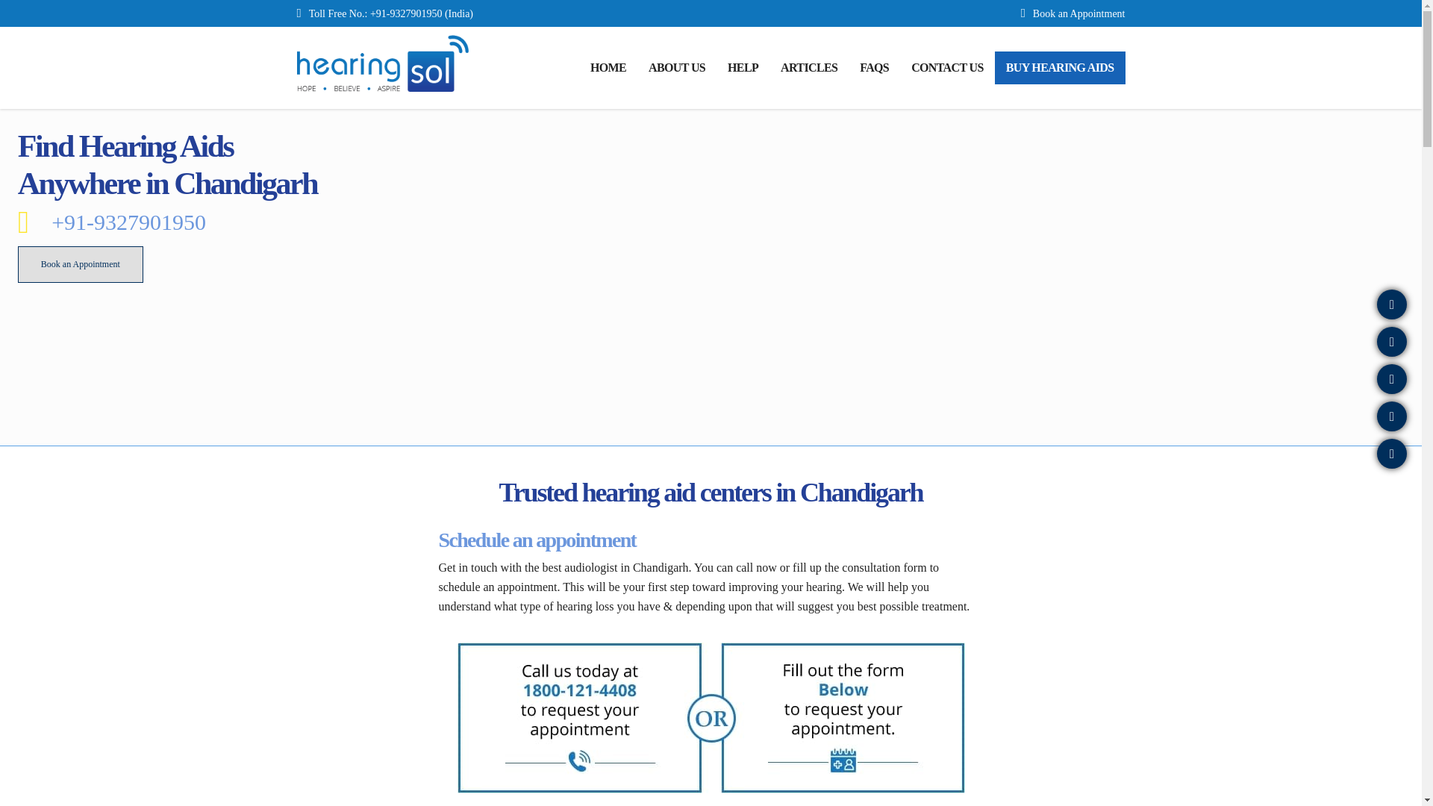  I want to click on Book an Appointment, so click(1079, 13).